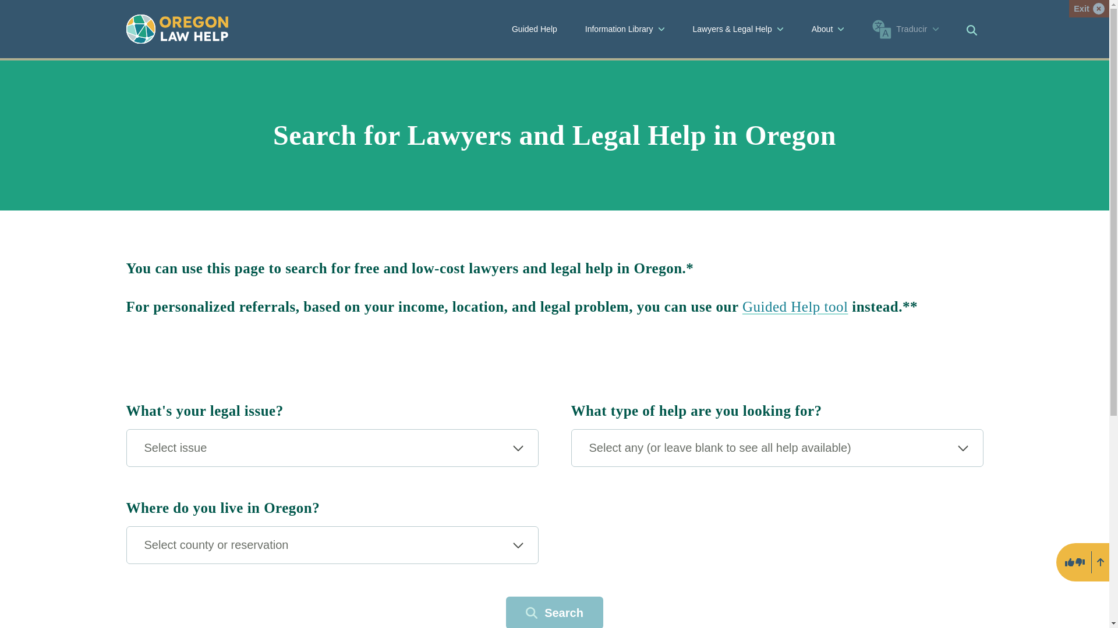 The width and height of the screenshot is (1118, 628). Describe the element at coordinates (625, 29) in the screenshot. I see `Information Library` at that location.